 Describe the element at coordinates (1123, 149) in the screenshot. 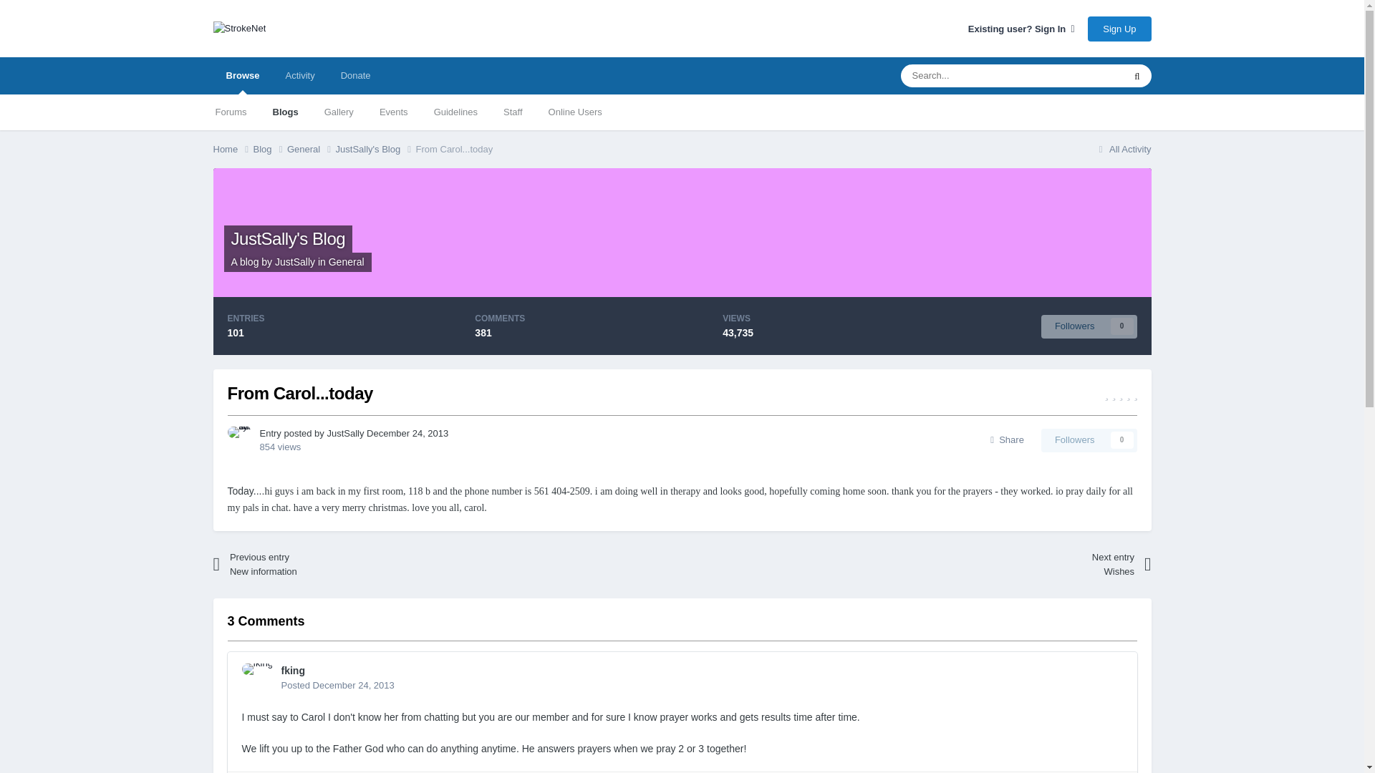

I see `All Activity` at that location.